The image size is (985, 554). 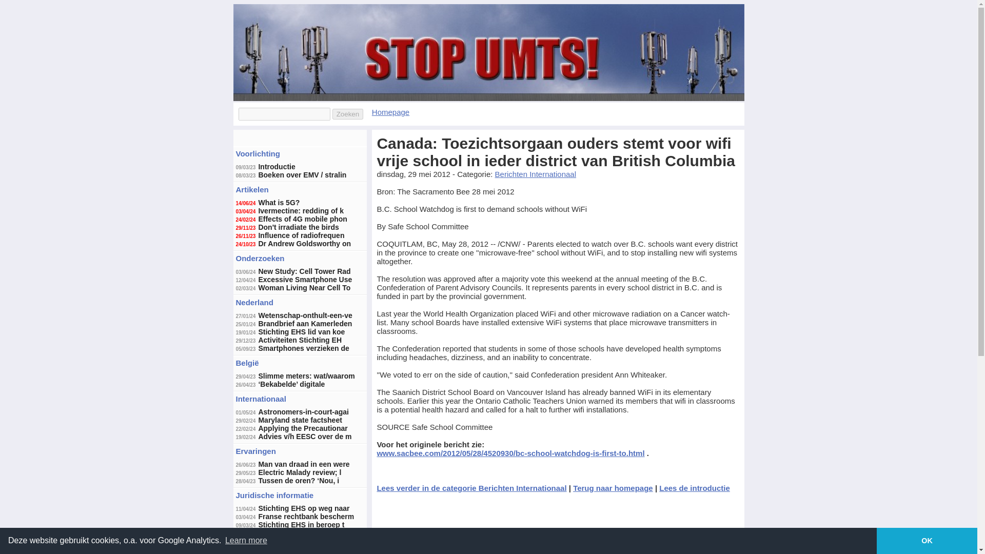 What do you see at coordinates (299, 227) in the screenshot?
I see `Don't irradiate the birds!` at bounding box center [299, 227].